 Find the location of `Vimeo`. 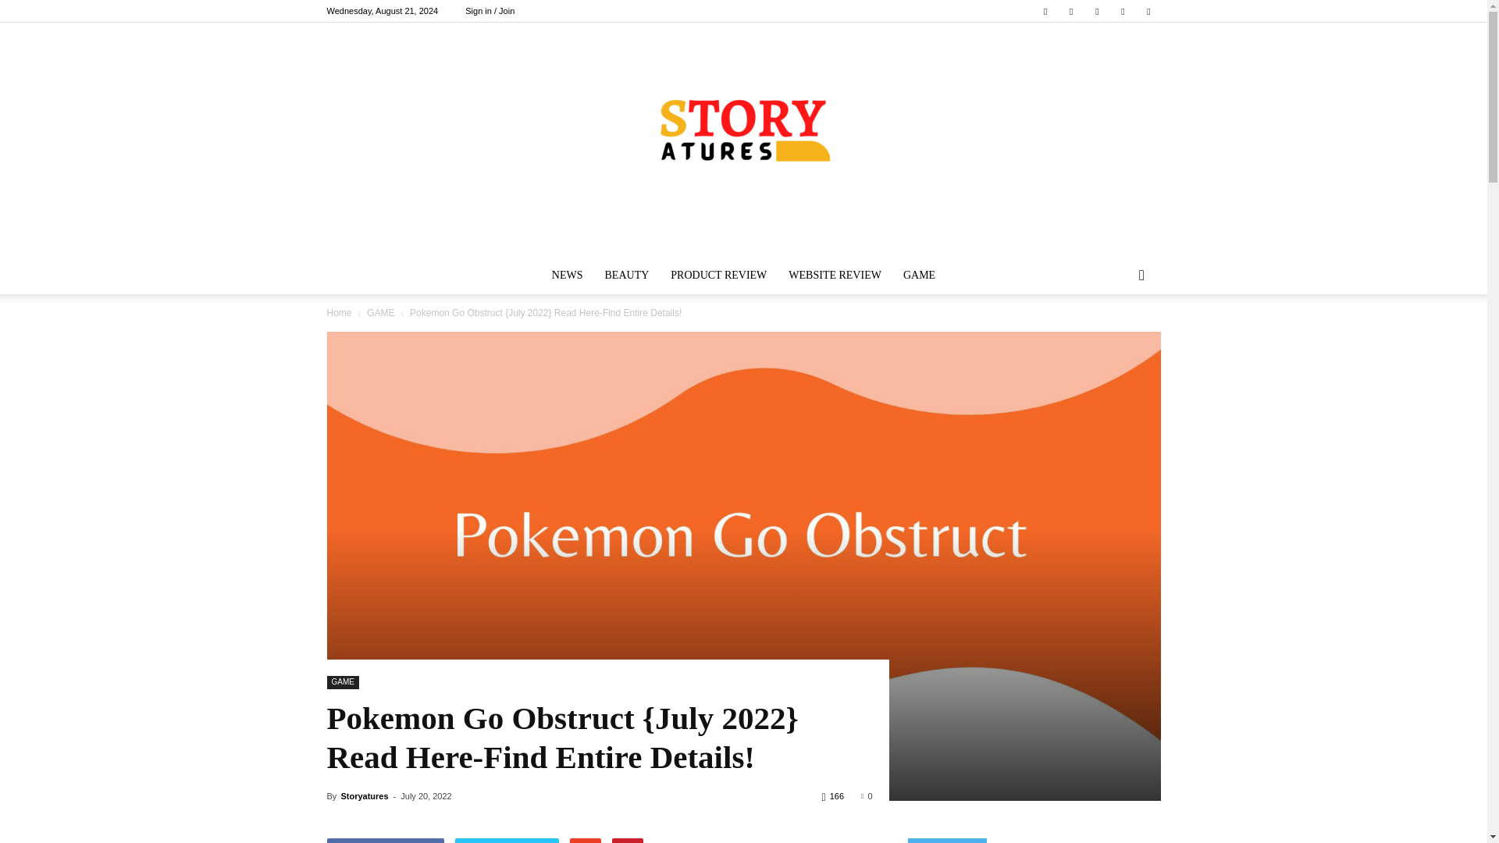

Vimeo is located at coordinates (1097, 11).